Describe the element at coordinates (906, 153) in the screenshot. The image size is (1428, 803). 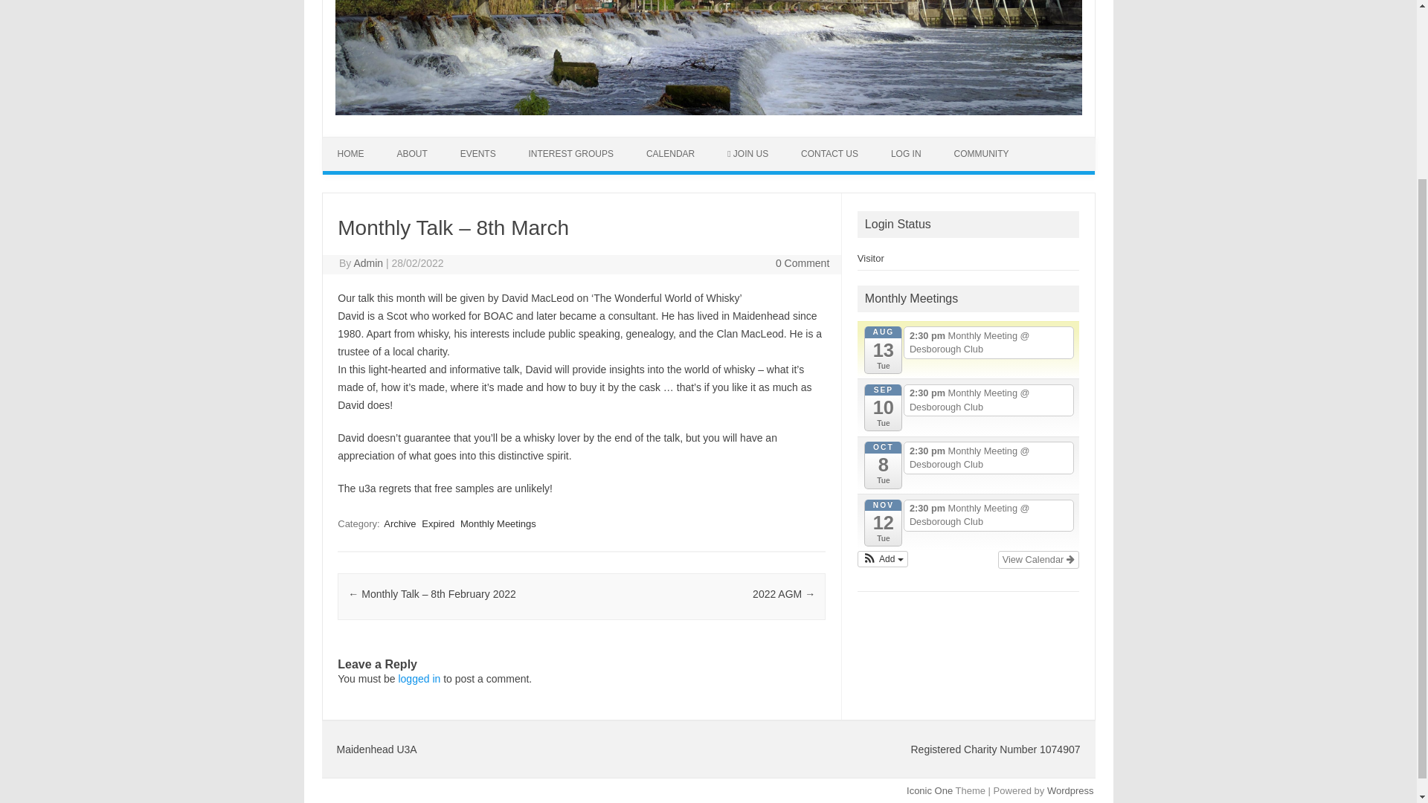
I see `LOG IN` at that location.